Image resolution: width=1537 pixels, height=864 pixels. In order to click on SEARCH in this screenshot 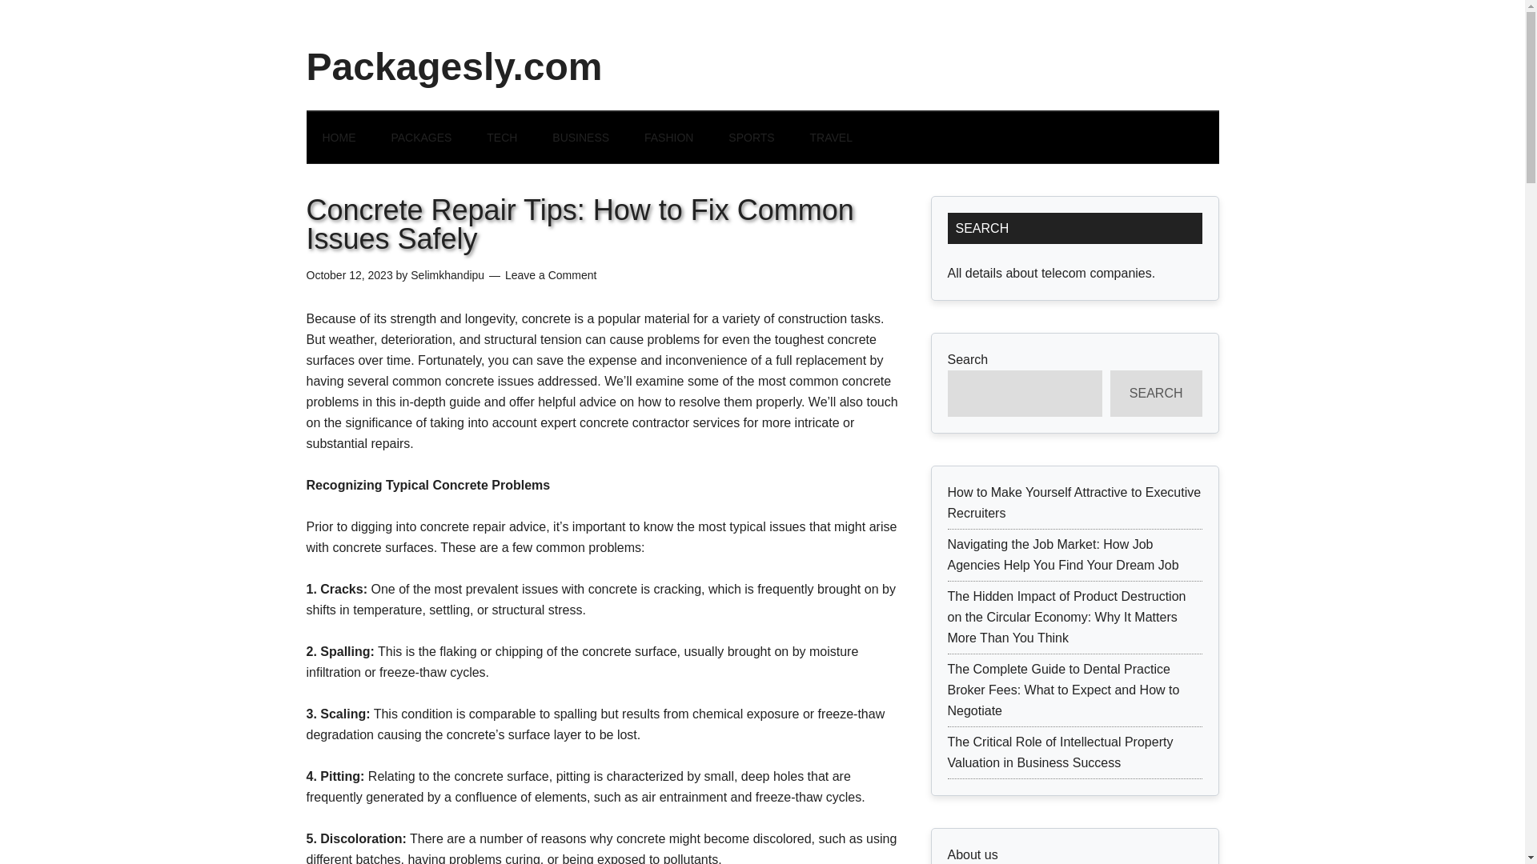, I will do `click(1156, 394)`.